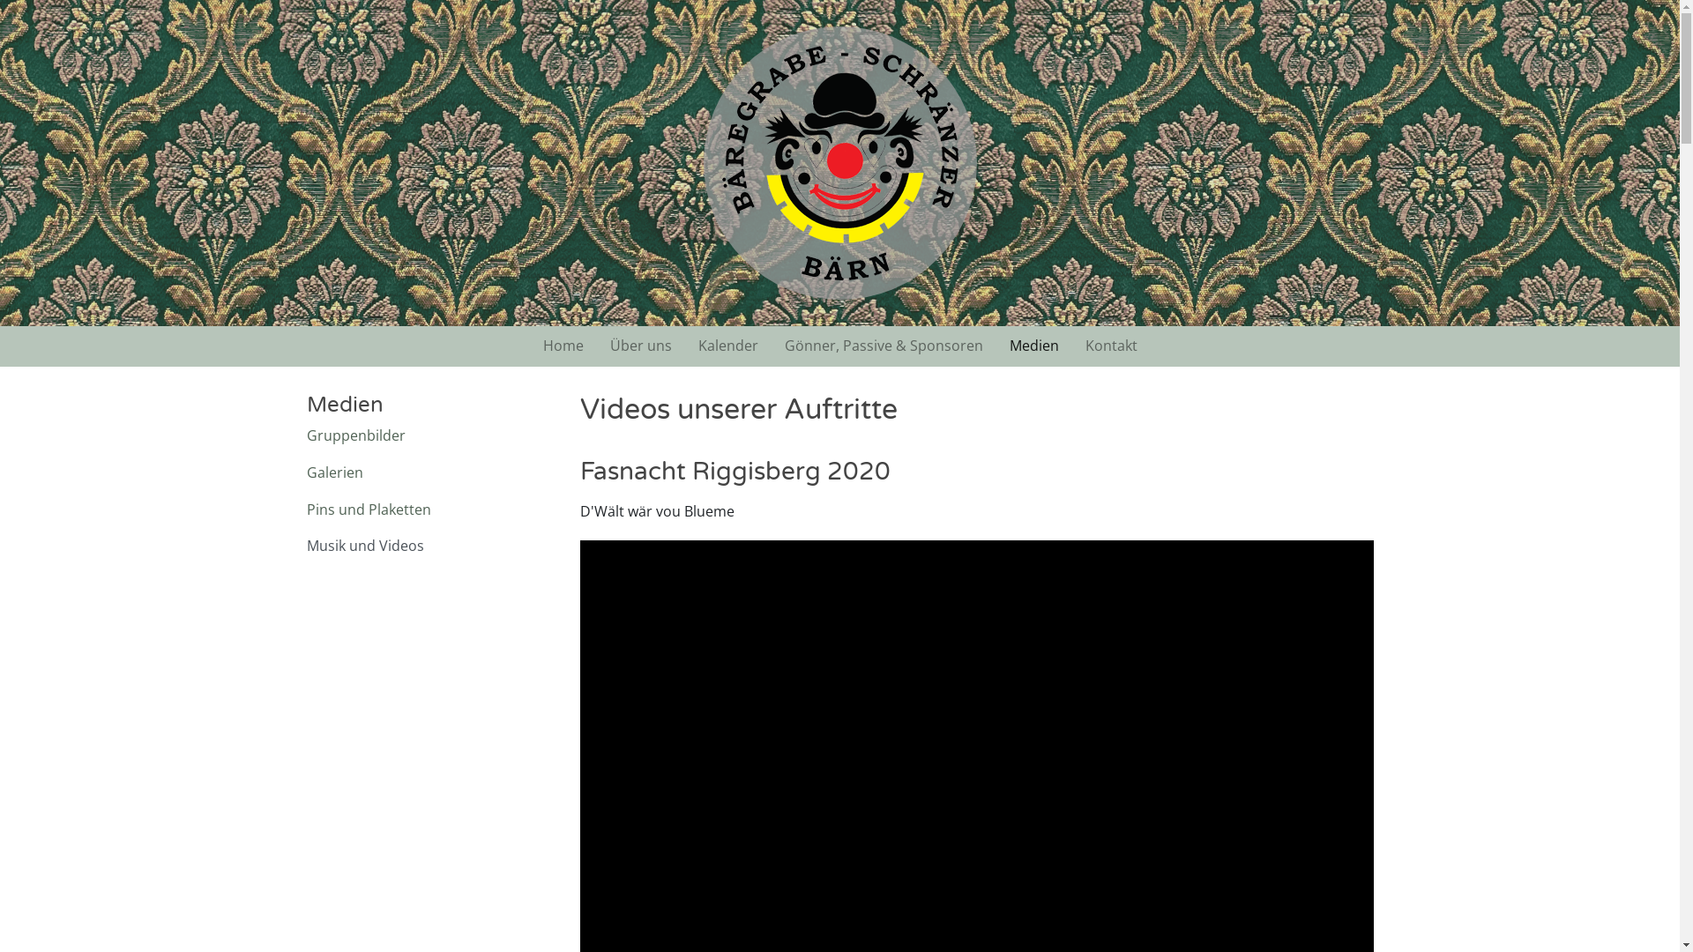 The image size is (1693, 952). What do you see at coordinates (1034, 346) in the screenshot?
I see `Medien` at bounding box center [1034, 346].